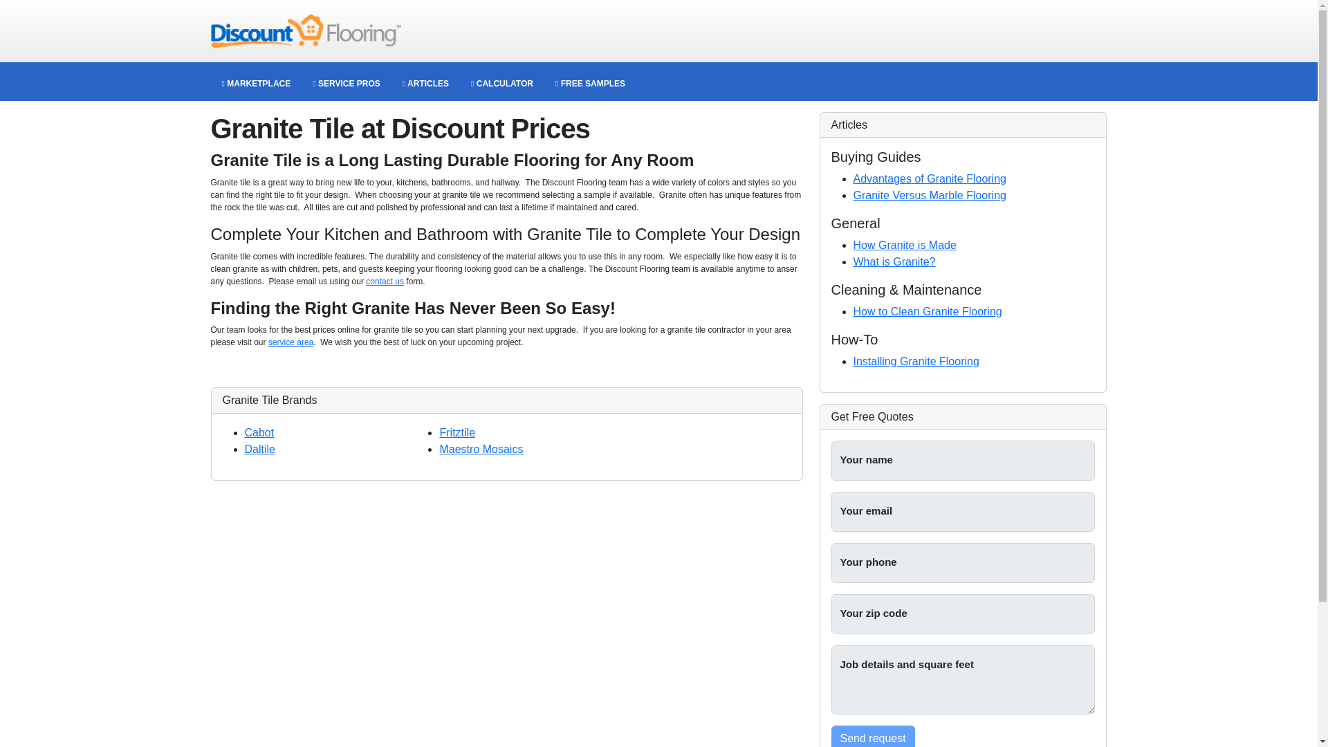 Image resolution: width=1328 pixels, height=747 pixels. What do you see at coordinates (930, 195) in the screenshot?
I see `Granite Versus Marble Flooring` at bounding box center [930, 195].